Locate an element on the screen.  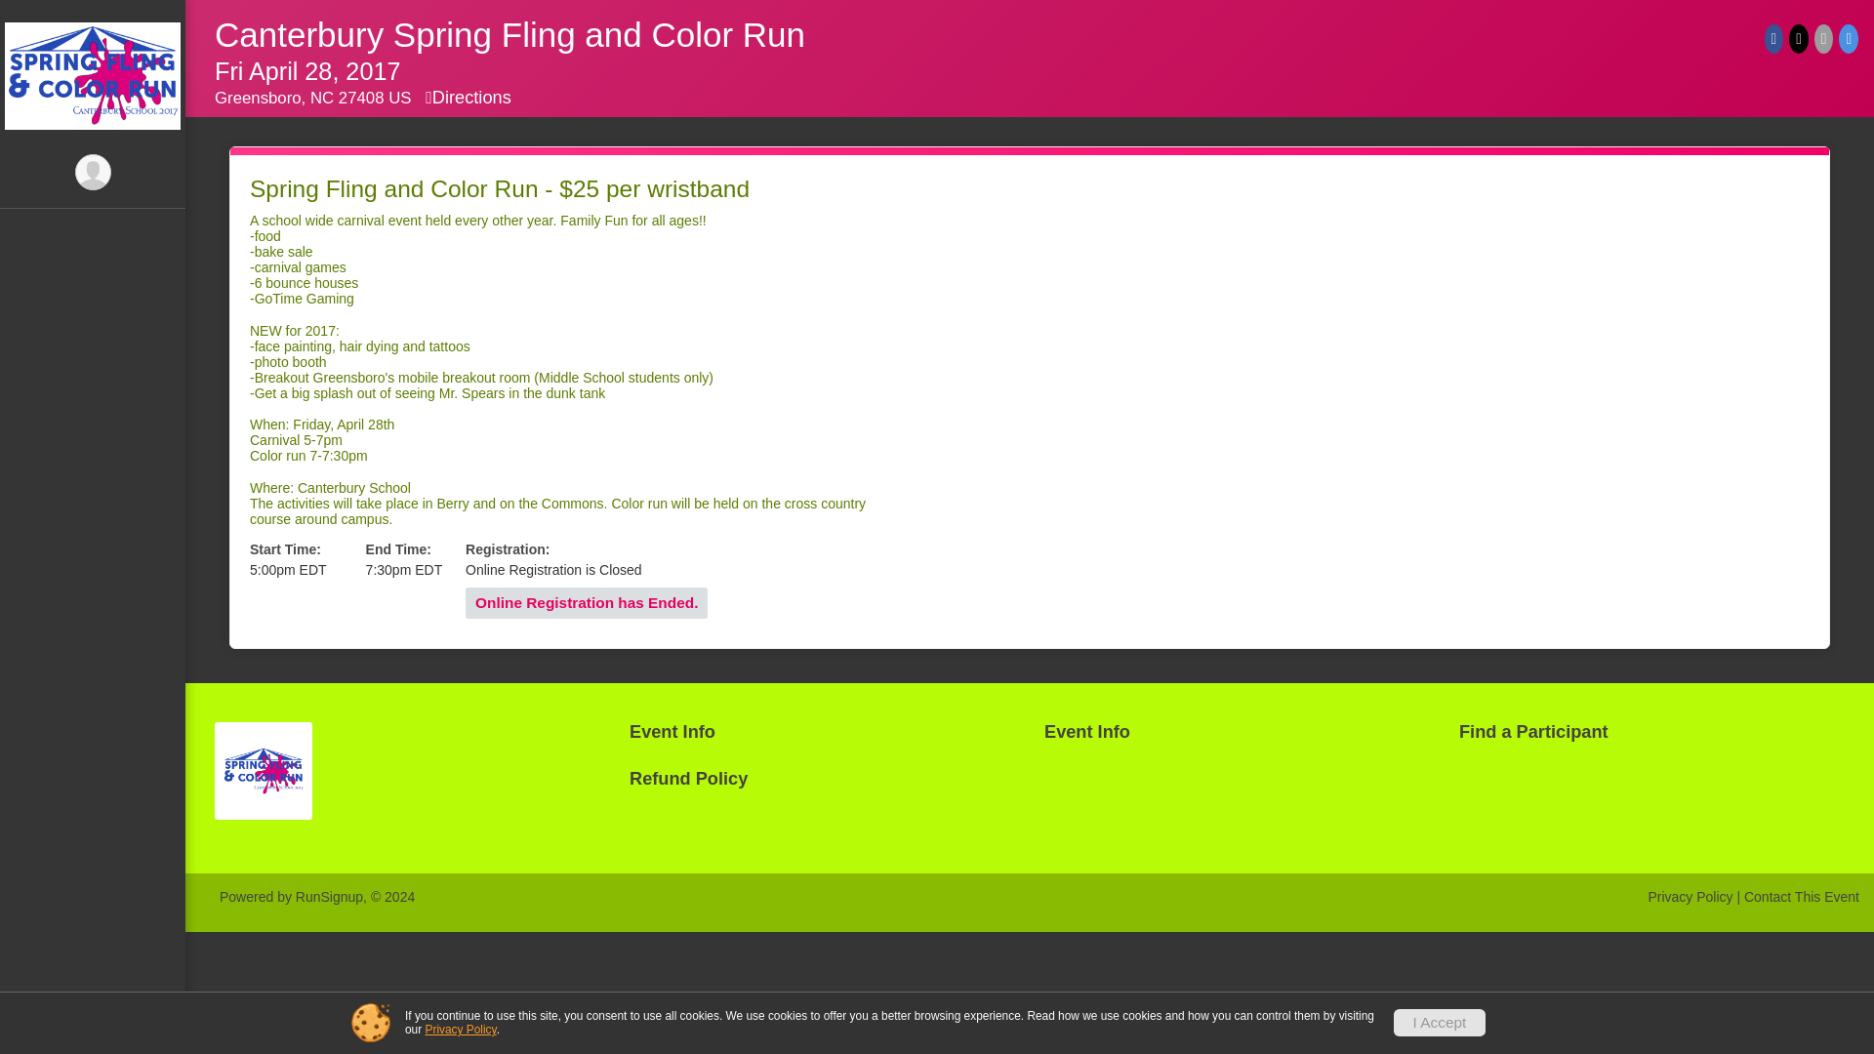
Event Info is located at coordinates (822, 732).